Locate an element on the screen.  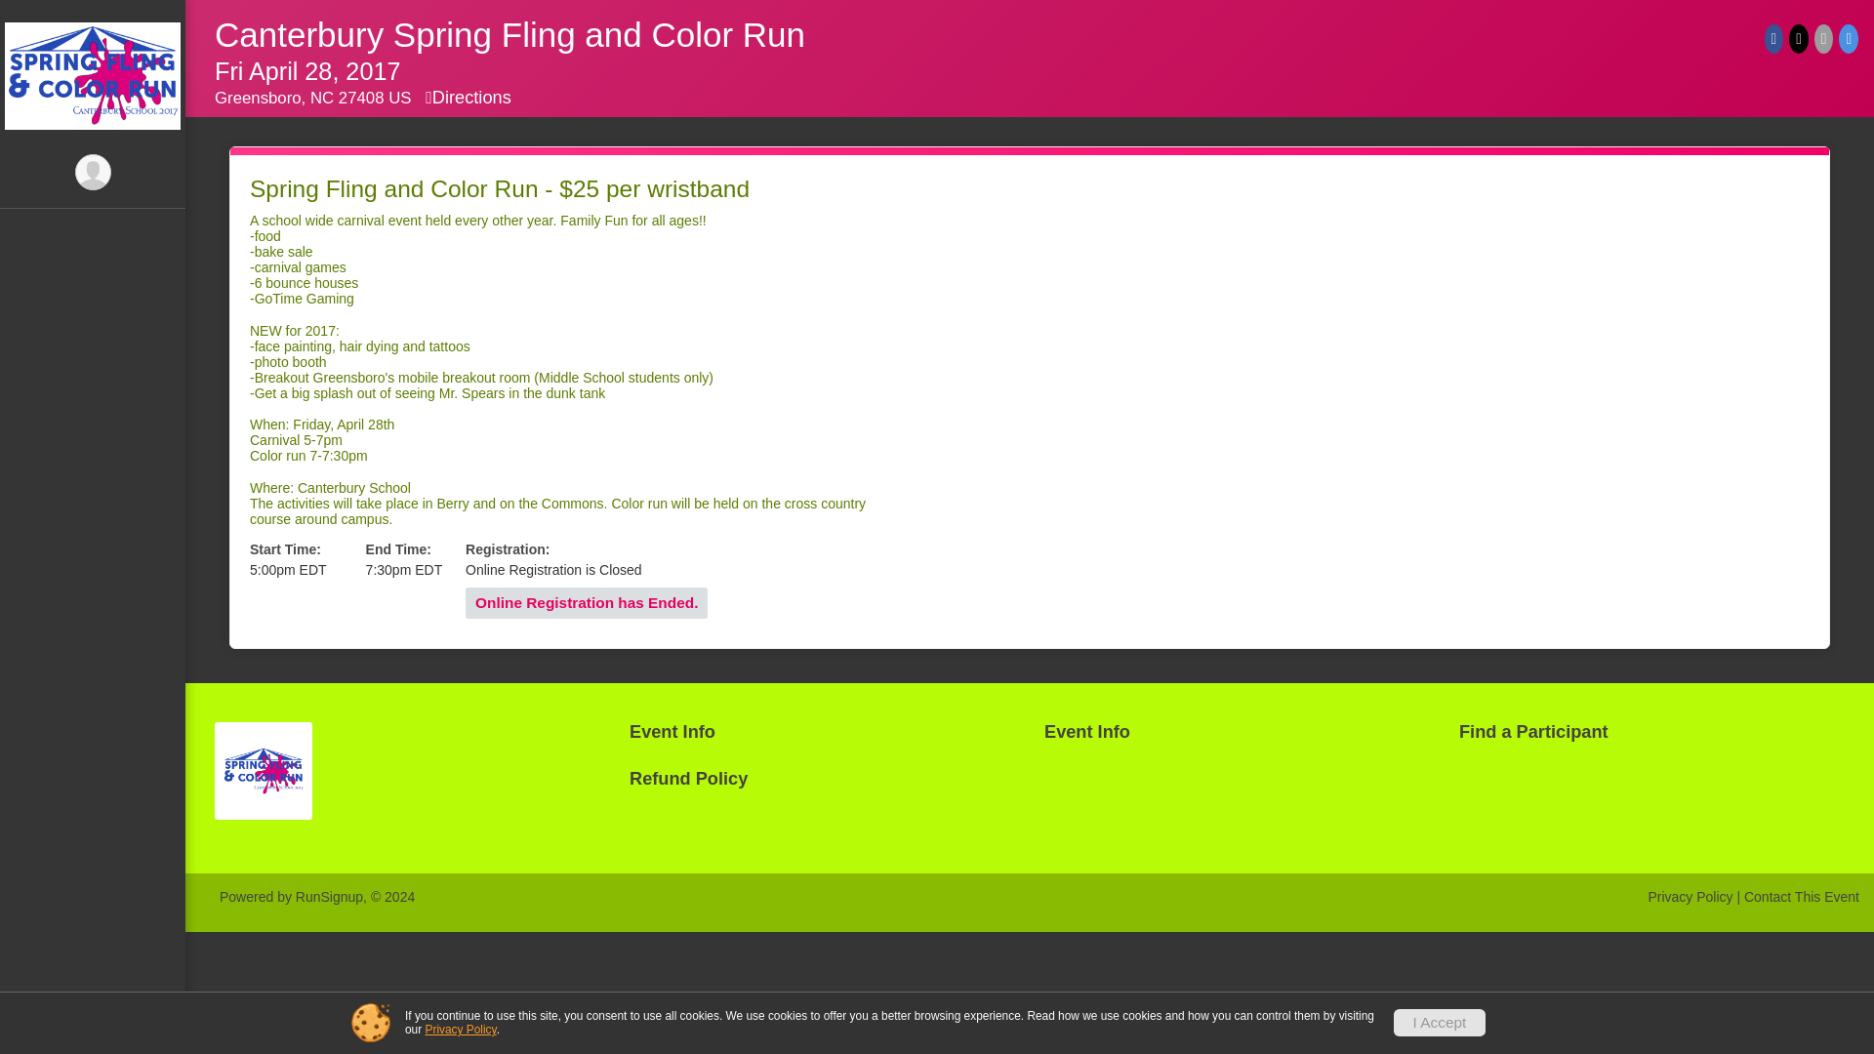
Event Info is located at coordinates (822, 732).